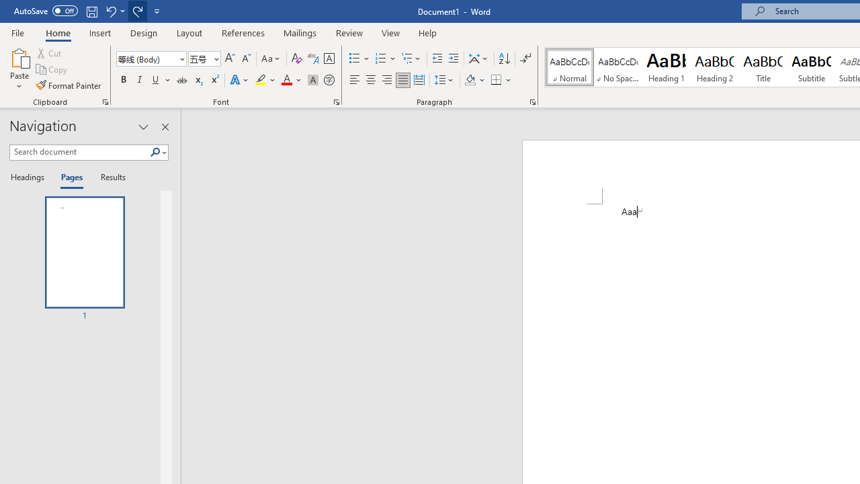 This screenshot has width=860, height=484. I want to click on Format Painter, so click(69, 85).